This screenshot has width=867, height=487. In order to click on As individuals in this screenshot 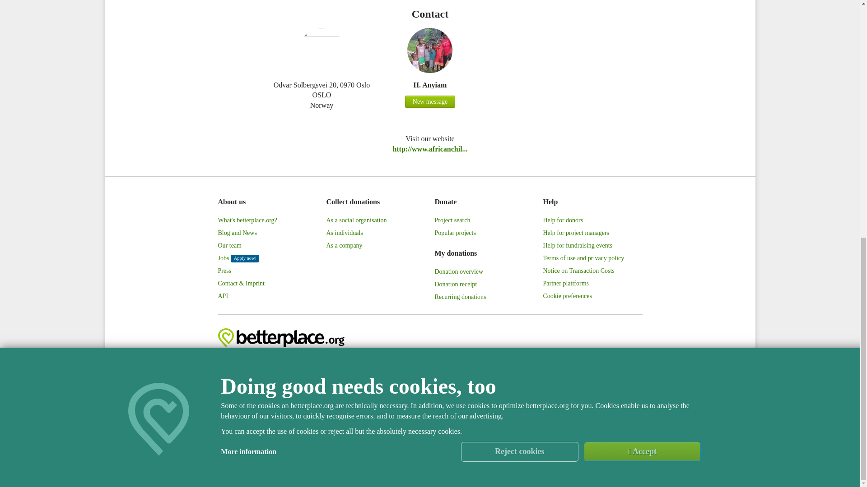, I will do `click(344, 233)`.